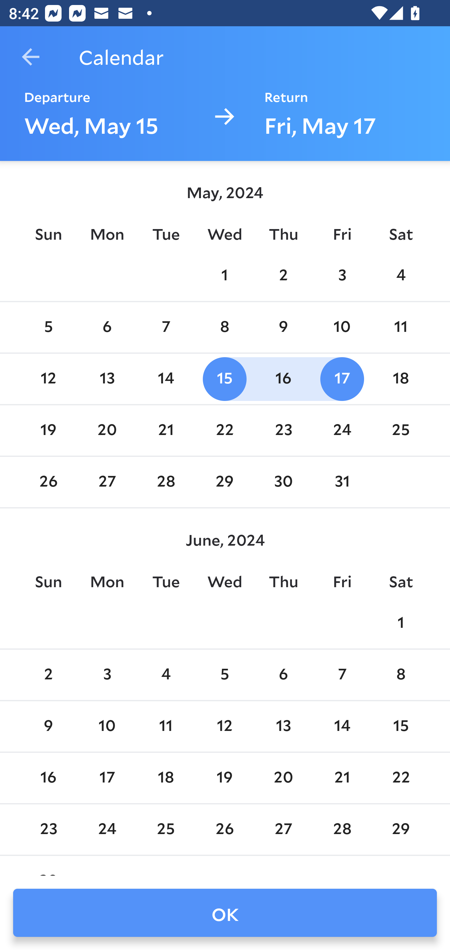 Image resolution: width=450 pixels, height=950 pixels. Describe the element at coordinates (225, 430) in the screenshot. I see `22` at that location.